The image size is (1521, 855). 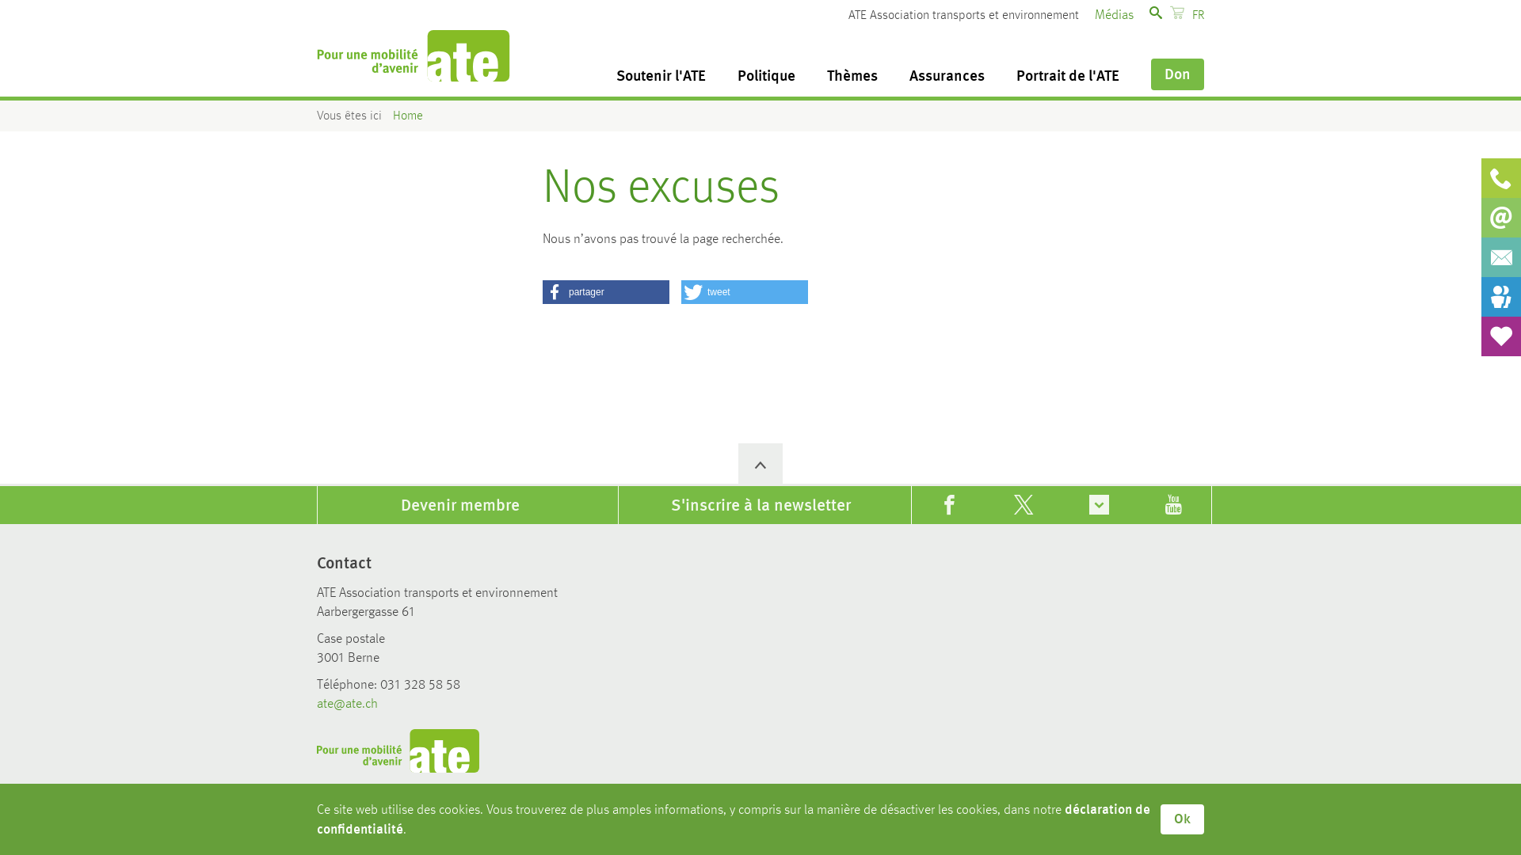 What do you see at coordinates (661, 78) in the screenshot?
I see `Soutenir l'ATE` at bounding box center [661, 78].